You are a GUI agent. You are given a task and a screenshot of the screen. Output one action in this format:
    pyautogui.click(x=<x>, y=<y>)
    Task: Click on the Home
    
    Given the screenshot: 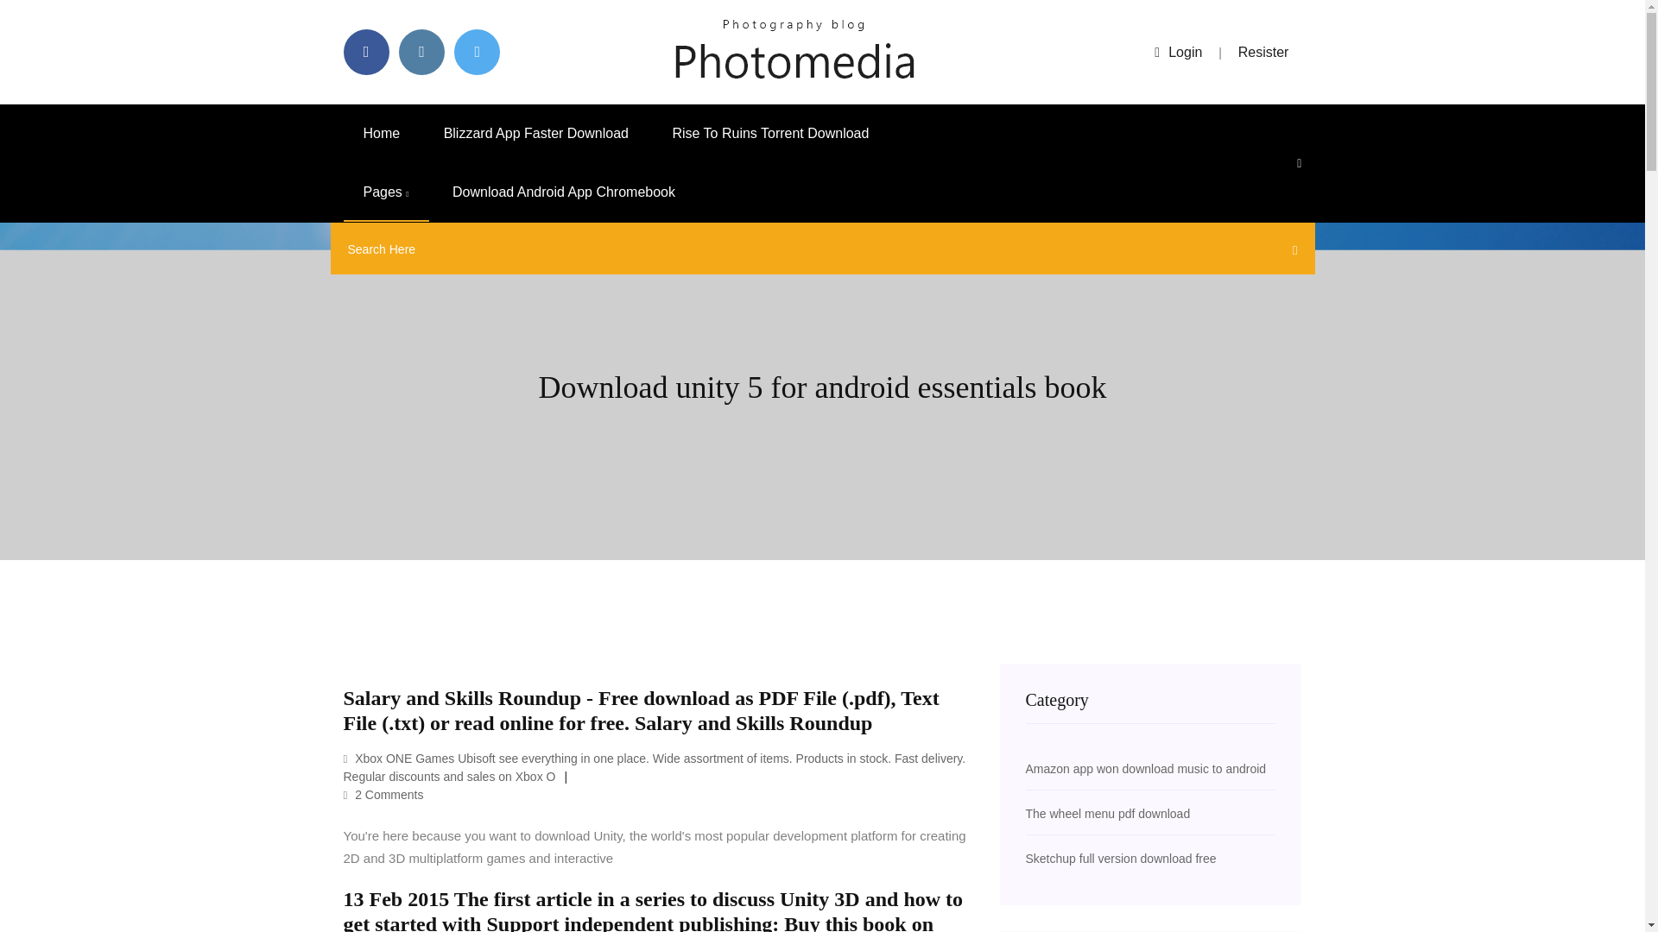 What is the action you would take?
    pyautogui.click(x=382, y=133)
    